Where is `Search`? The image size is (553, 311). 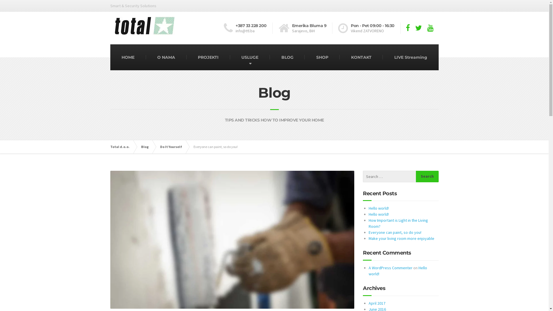 Search is located at coordinates (427, 177).